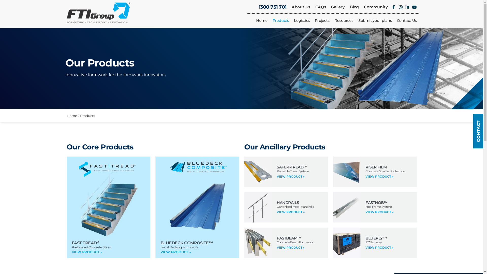 This screenshot has height=274, width=487. What do you see at coordinates (376, 7) in the screenshot?
I see `Community` at bounding box center [376, 7].